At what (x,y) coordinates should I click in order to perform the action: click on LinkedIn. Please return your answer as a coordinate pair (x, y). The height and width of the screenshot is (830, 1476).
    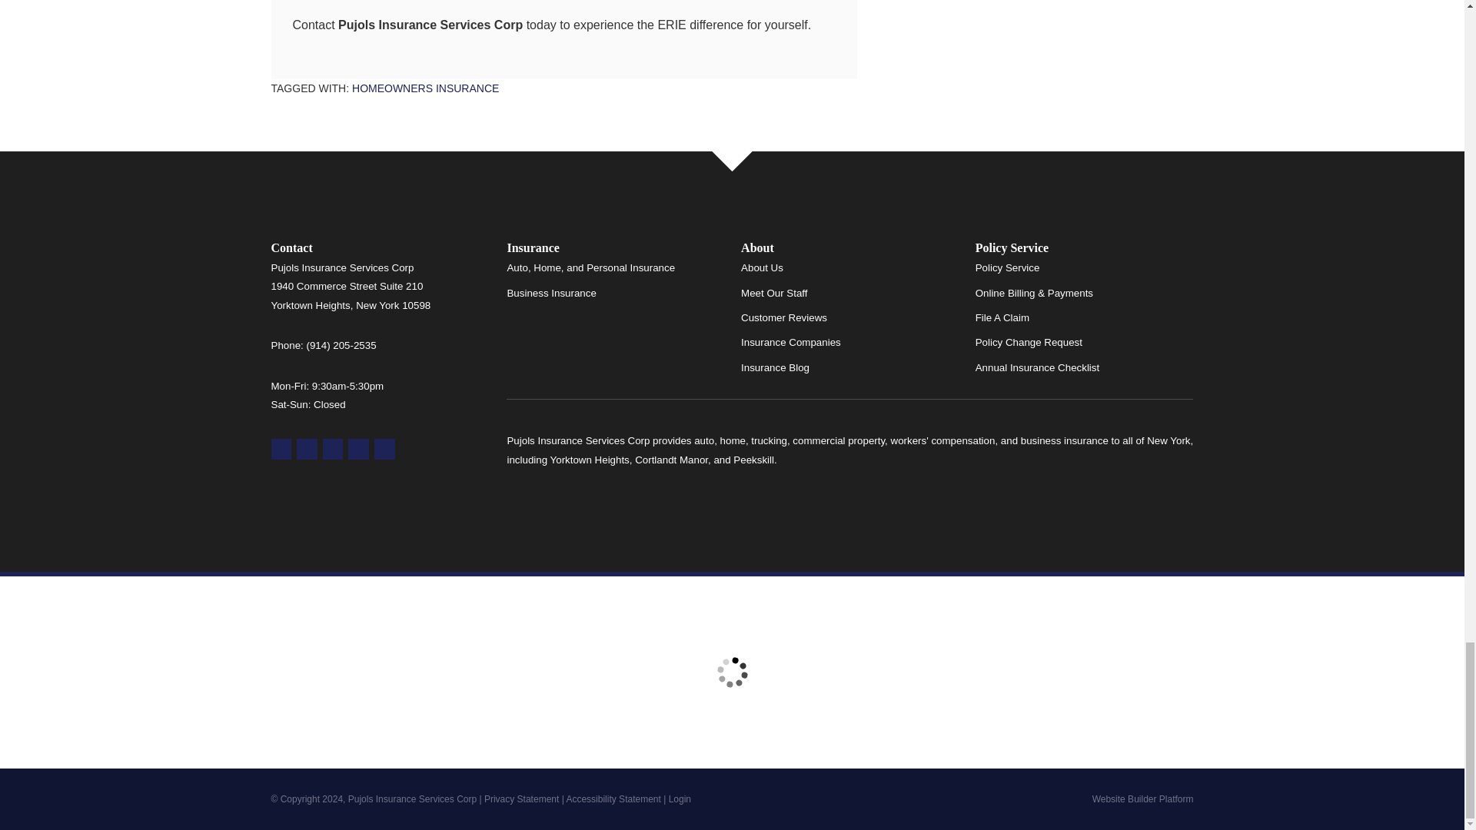
    Looking at the image, I should click on (358, 449).